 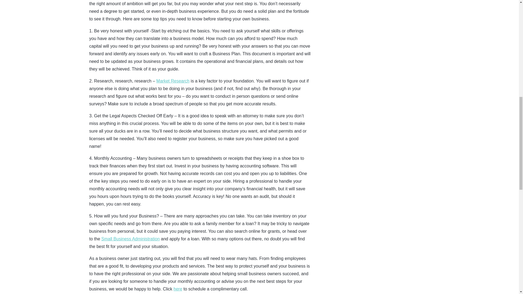 I want to click on Market Research, so click(x=173, y=81).